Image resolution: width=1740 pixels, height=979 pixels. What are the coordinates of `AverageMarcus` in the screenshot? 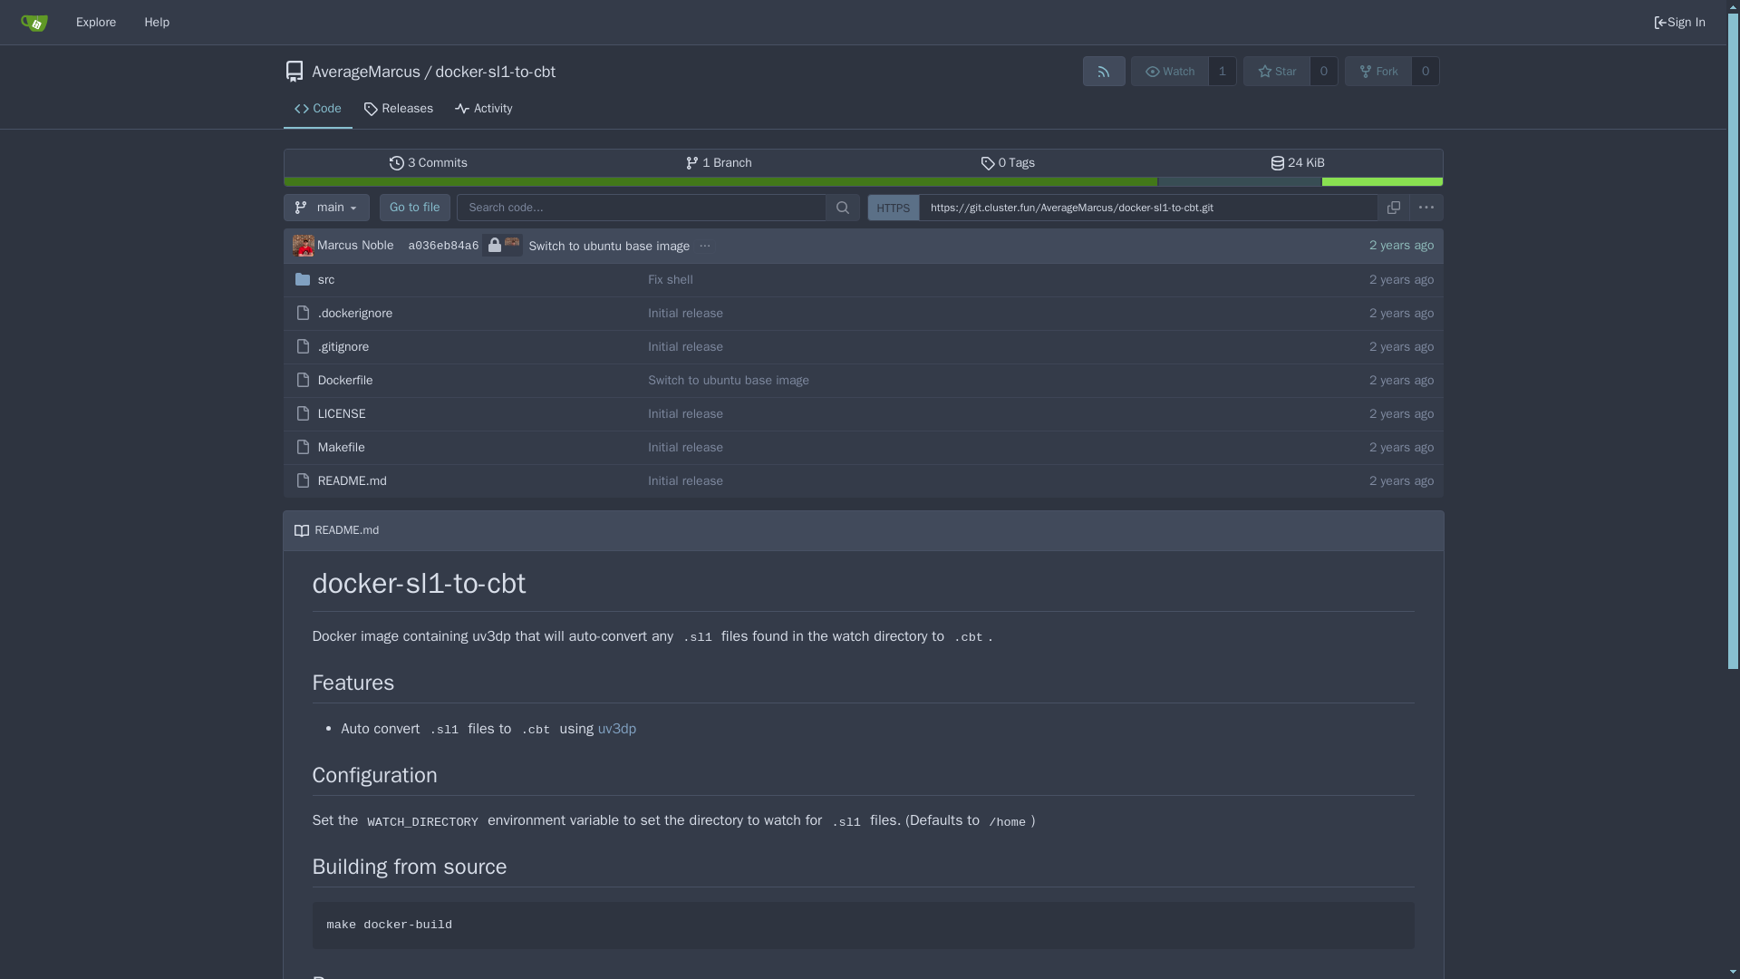 It's located at (1008, 163).